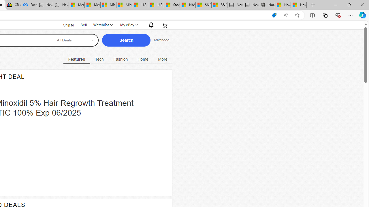  What do you see at coordinates (129, 25) in the screenshot?
I see `My eBay` at bounding box center [129, 25].